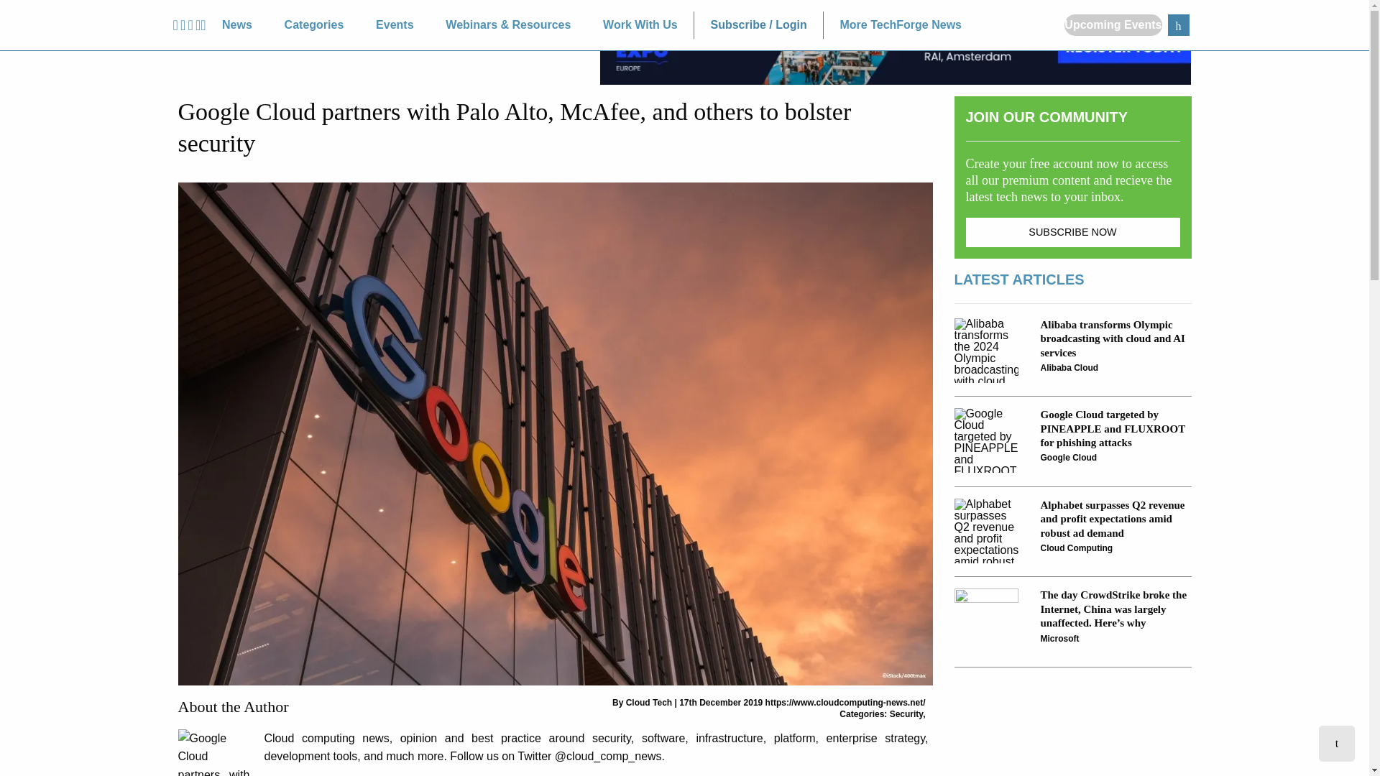 The width and height of the screenshot is (1380, 776). I want to click on Posts by Cloud Tech, so click(649, 702).